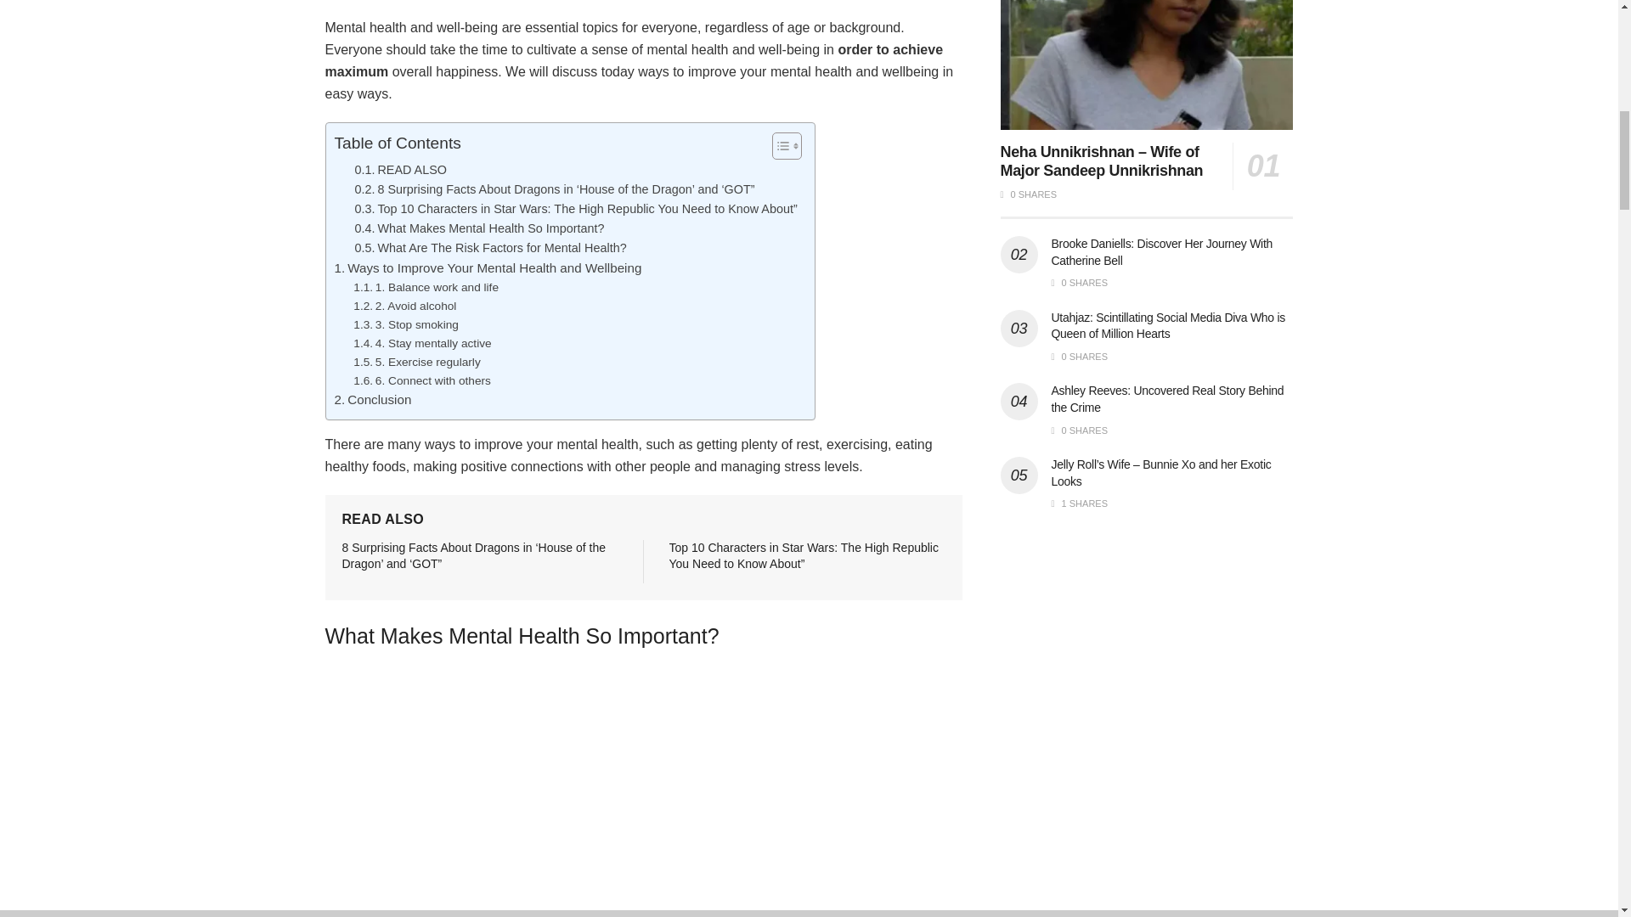 This screenshot has height=917, width=1631. I want to click on What Are The Risk Factors for Mental Health?, so click(491, 248).